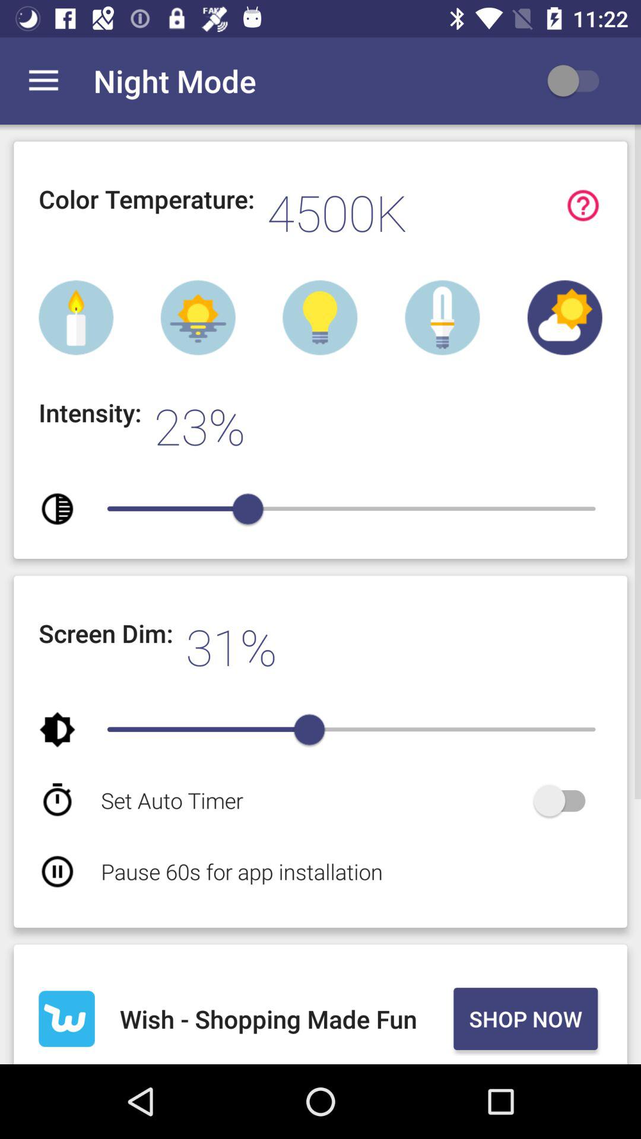 This screenshot has width=641, height=1139. I want to click on open icon next to the set auto timer, so click(565, 800).